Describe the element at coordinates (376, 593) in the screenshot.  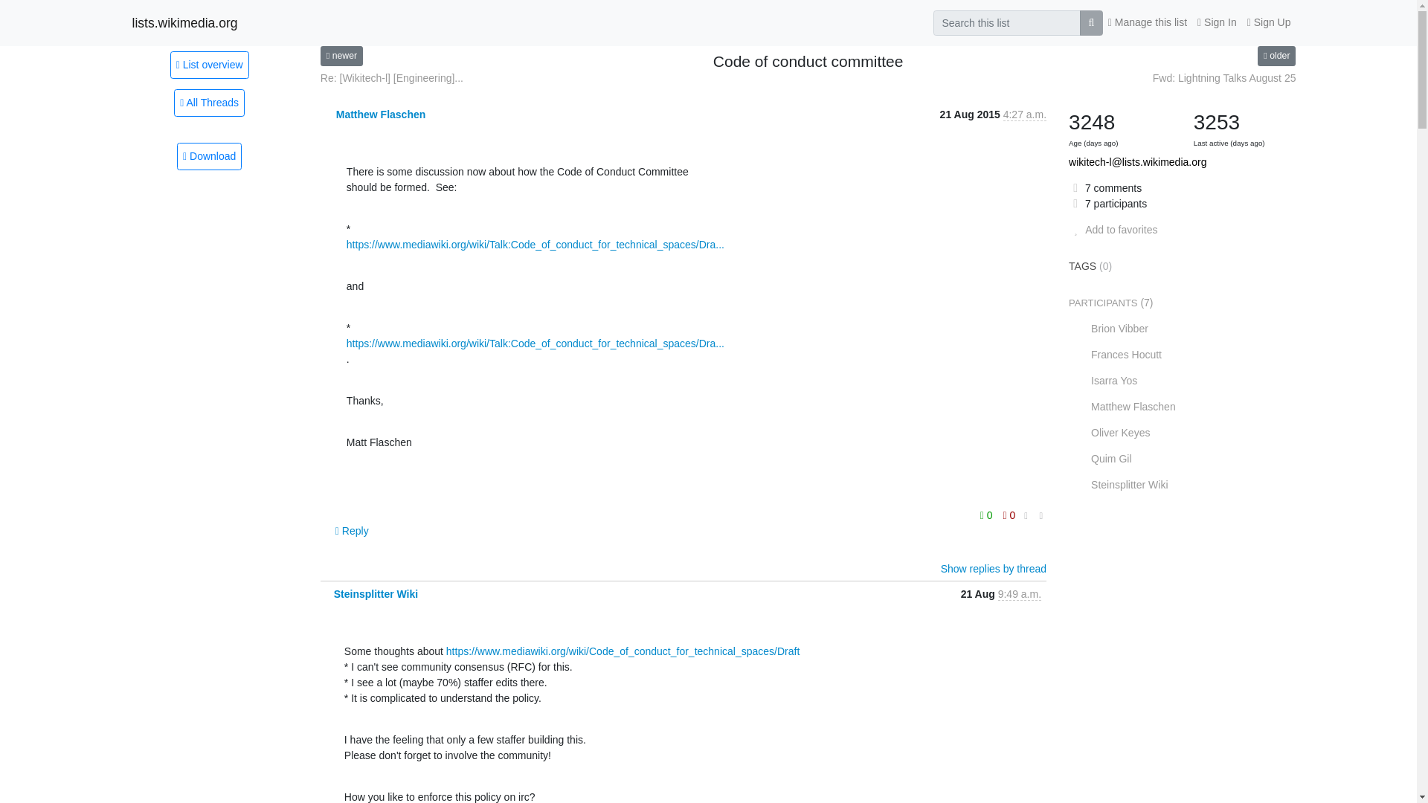
I see `See the profile for Steinsplitter Wiki` at that location.